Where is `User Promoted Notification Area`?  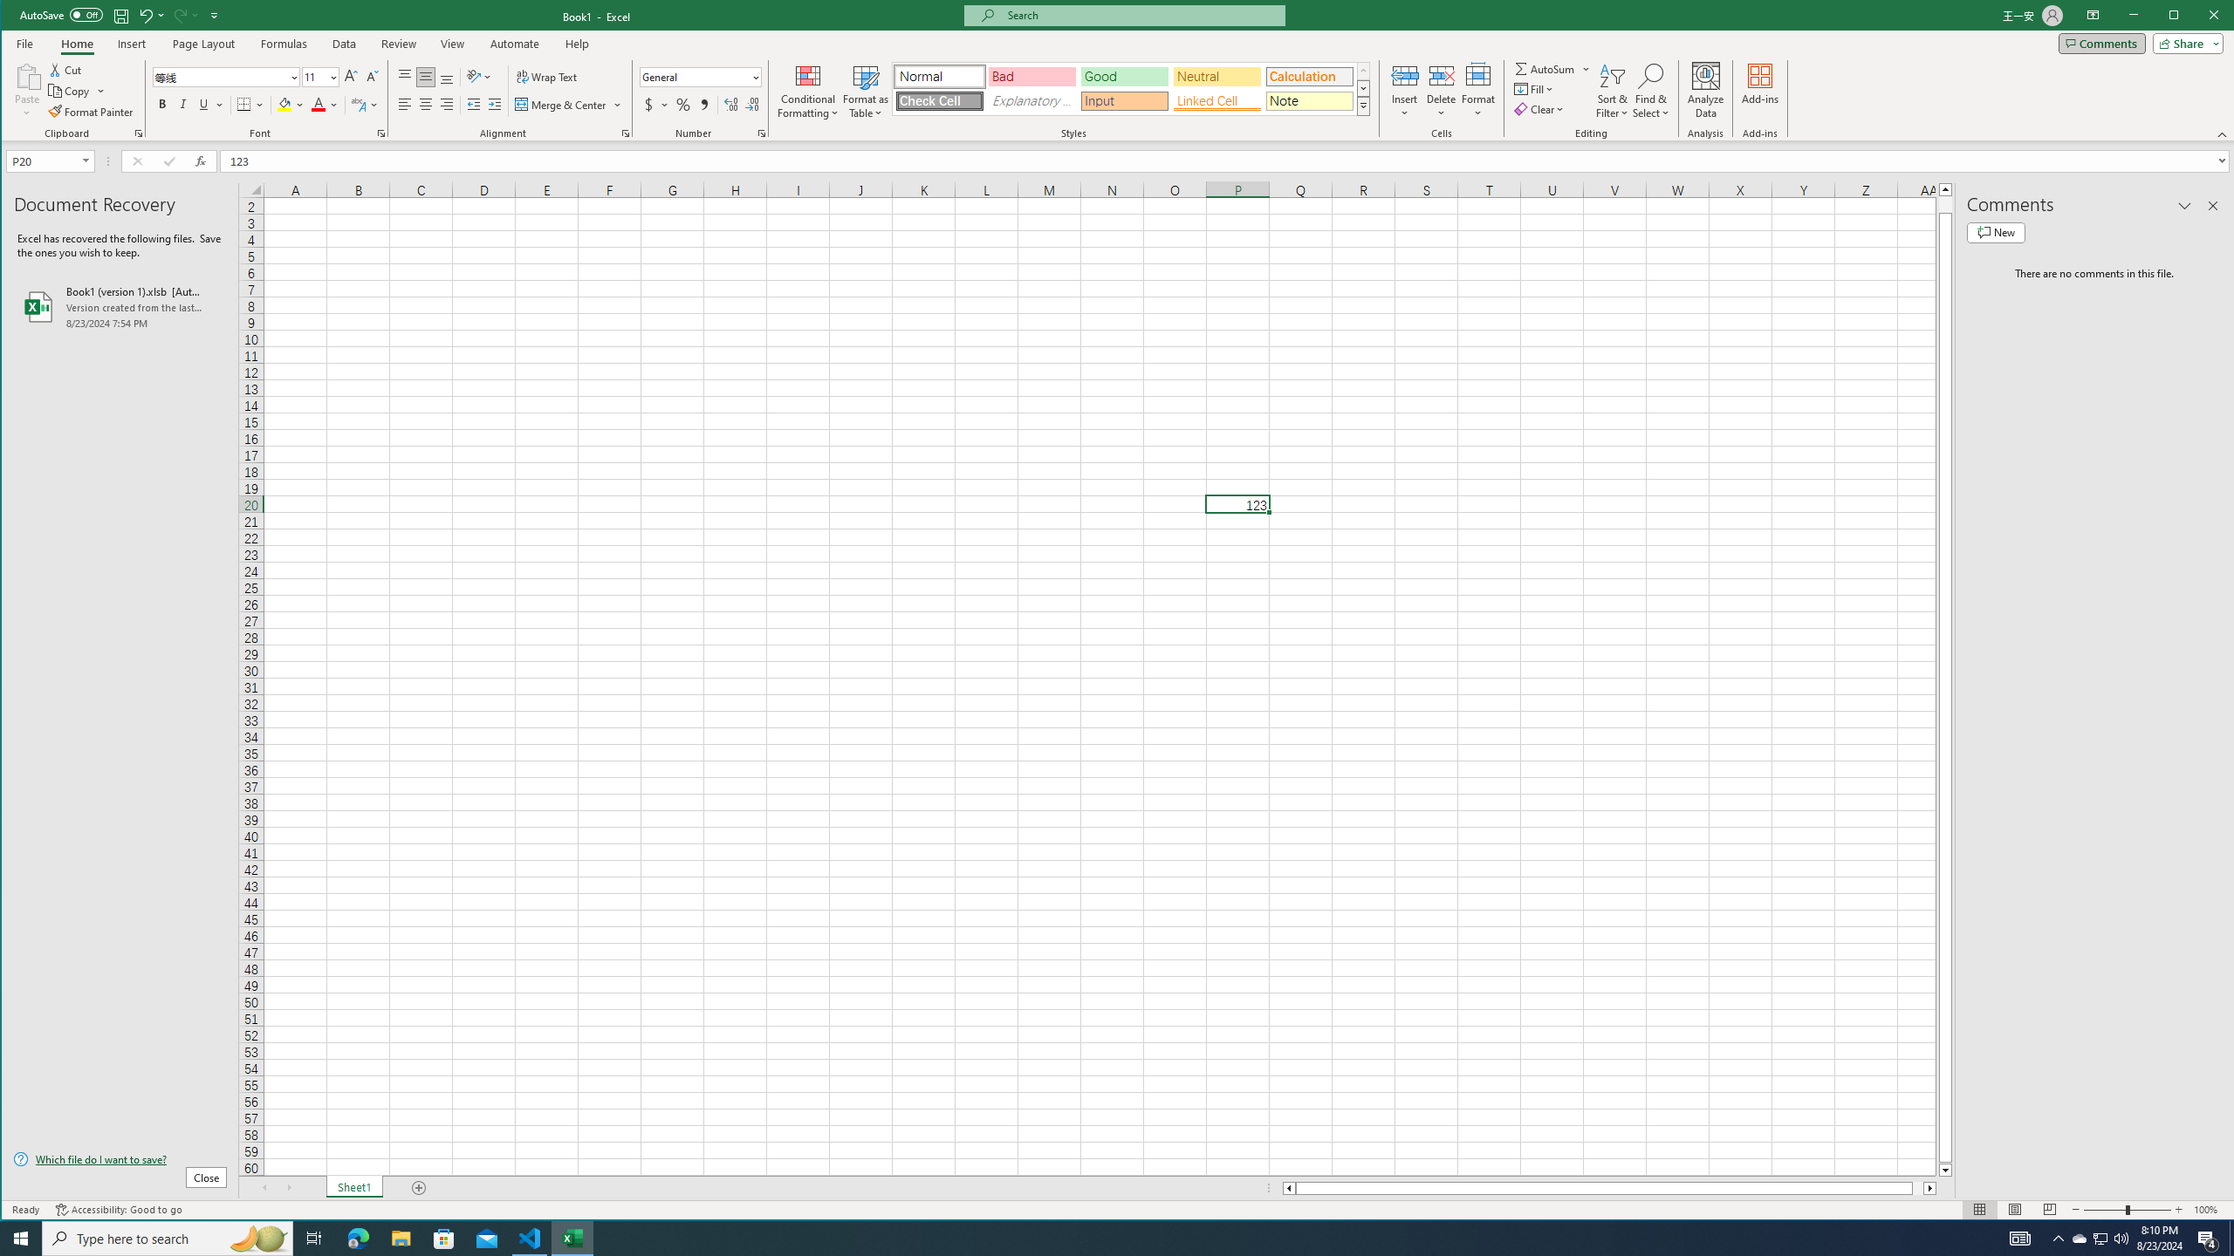 User Promoted Notification Area is located at coordinates (2100, 1239).